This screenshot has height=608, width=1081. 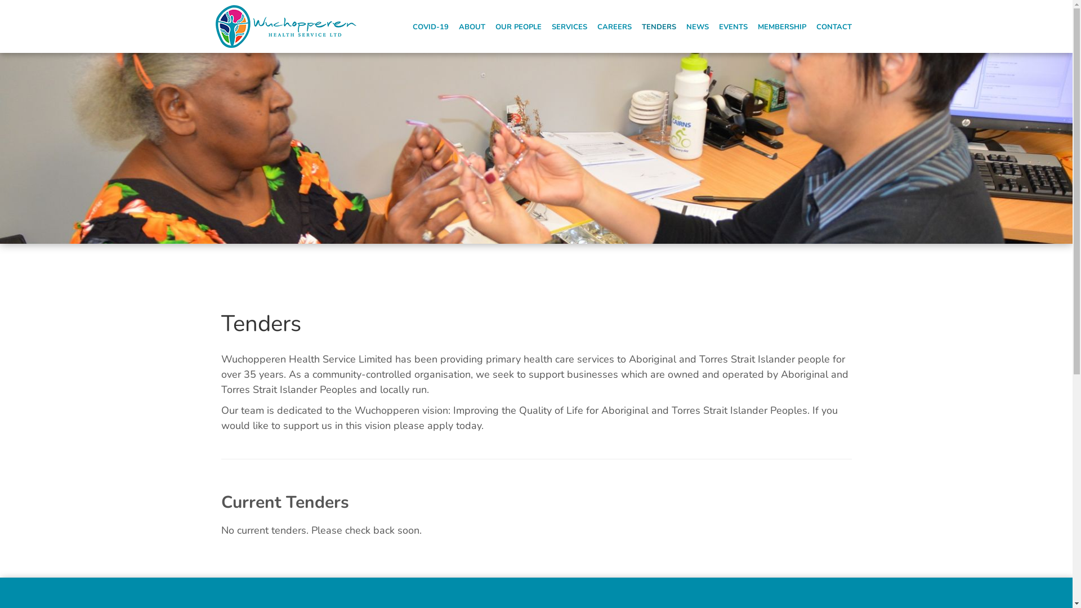 What do you see at coordinates (570, 27) in the screenshot?
I see `SERVICES` at bounding box center [570, 27].